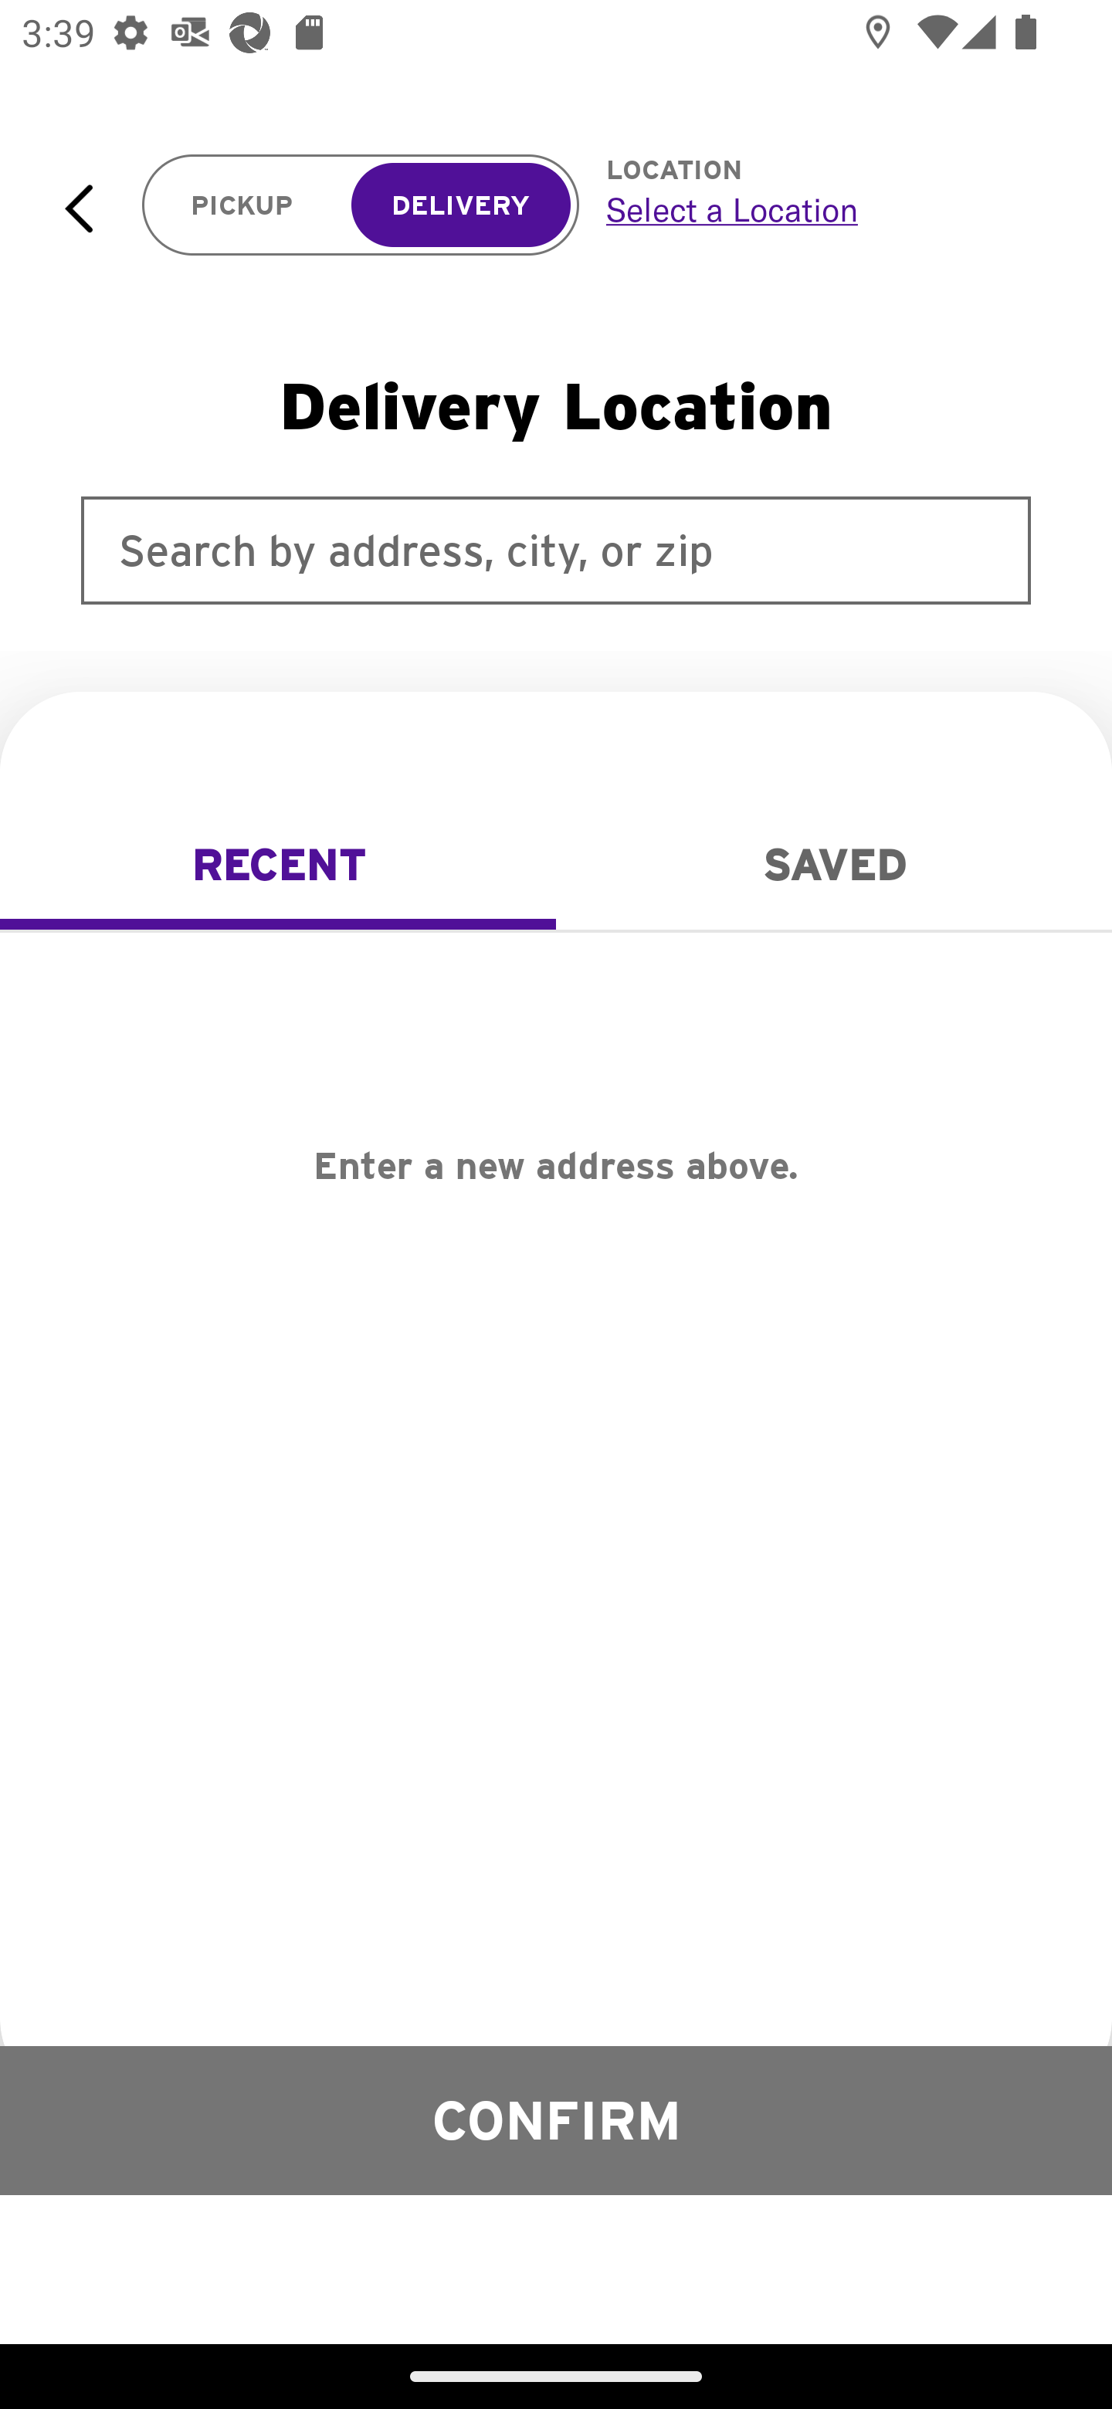 The image size is (1112, 2409). Describe the element at coordinates (242, 205) in the screenshot. I see `PICKUP` at that location.